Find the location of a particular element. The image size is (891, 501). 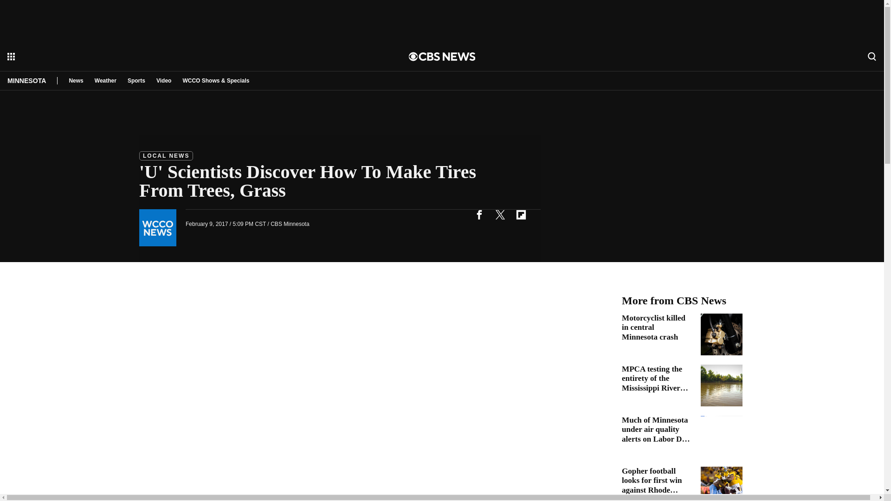

flipboard is located at coordinates (521, 214).